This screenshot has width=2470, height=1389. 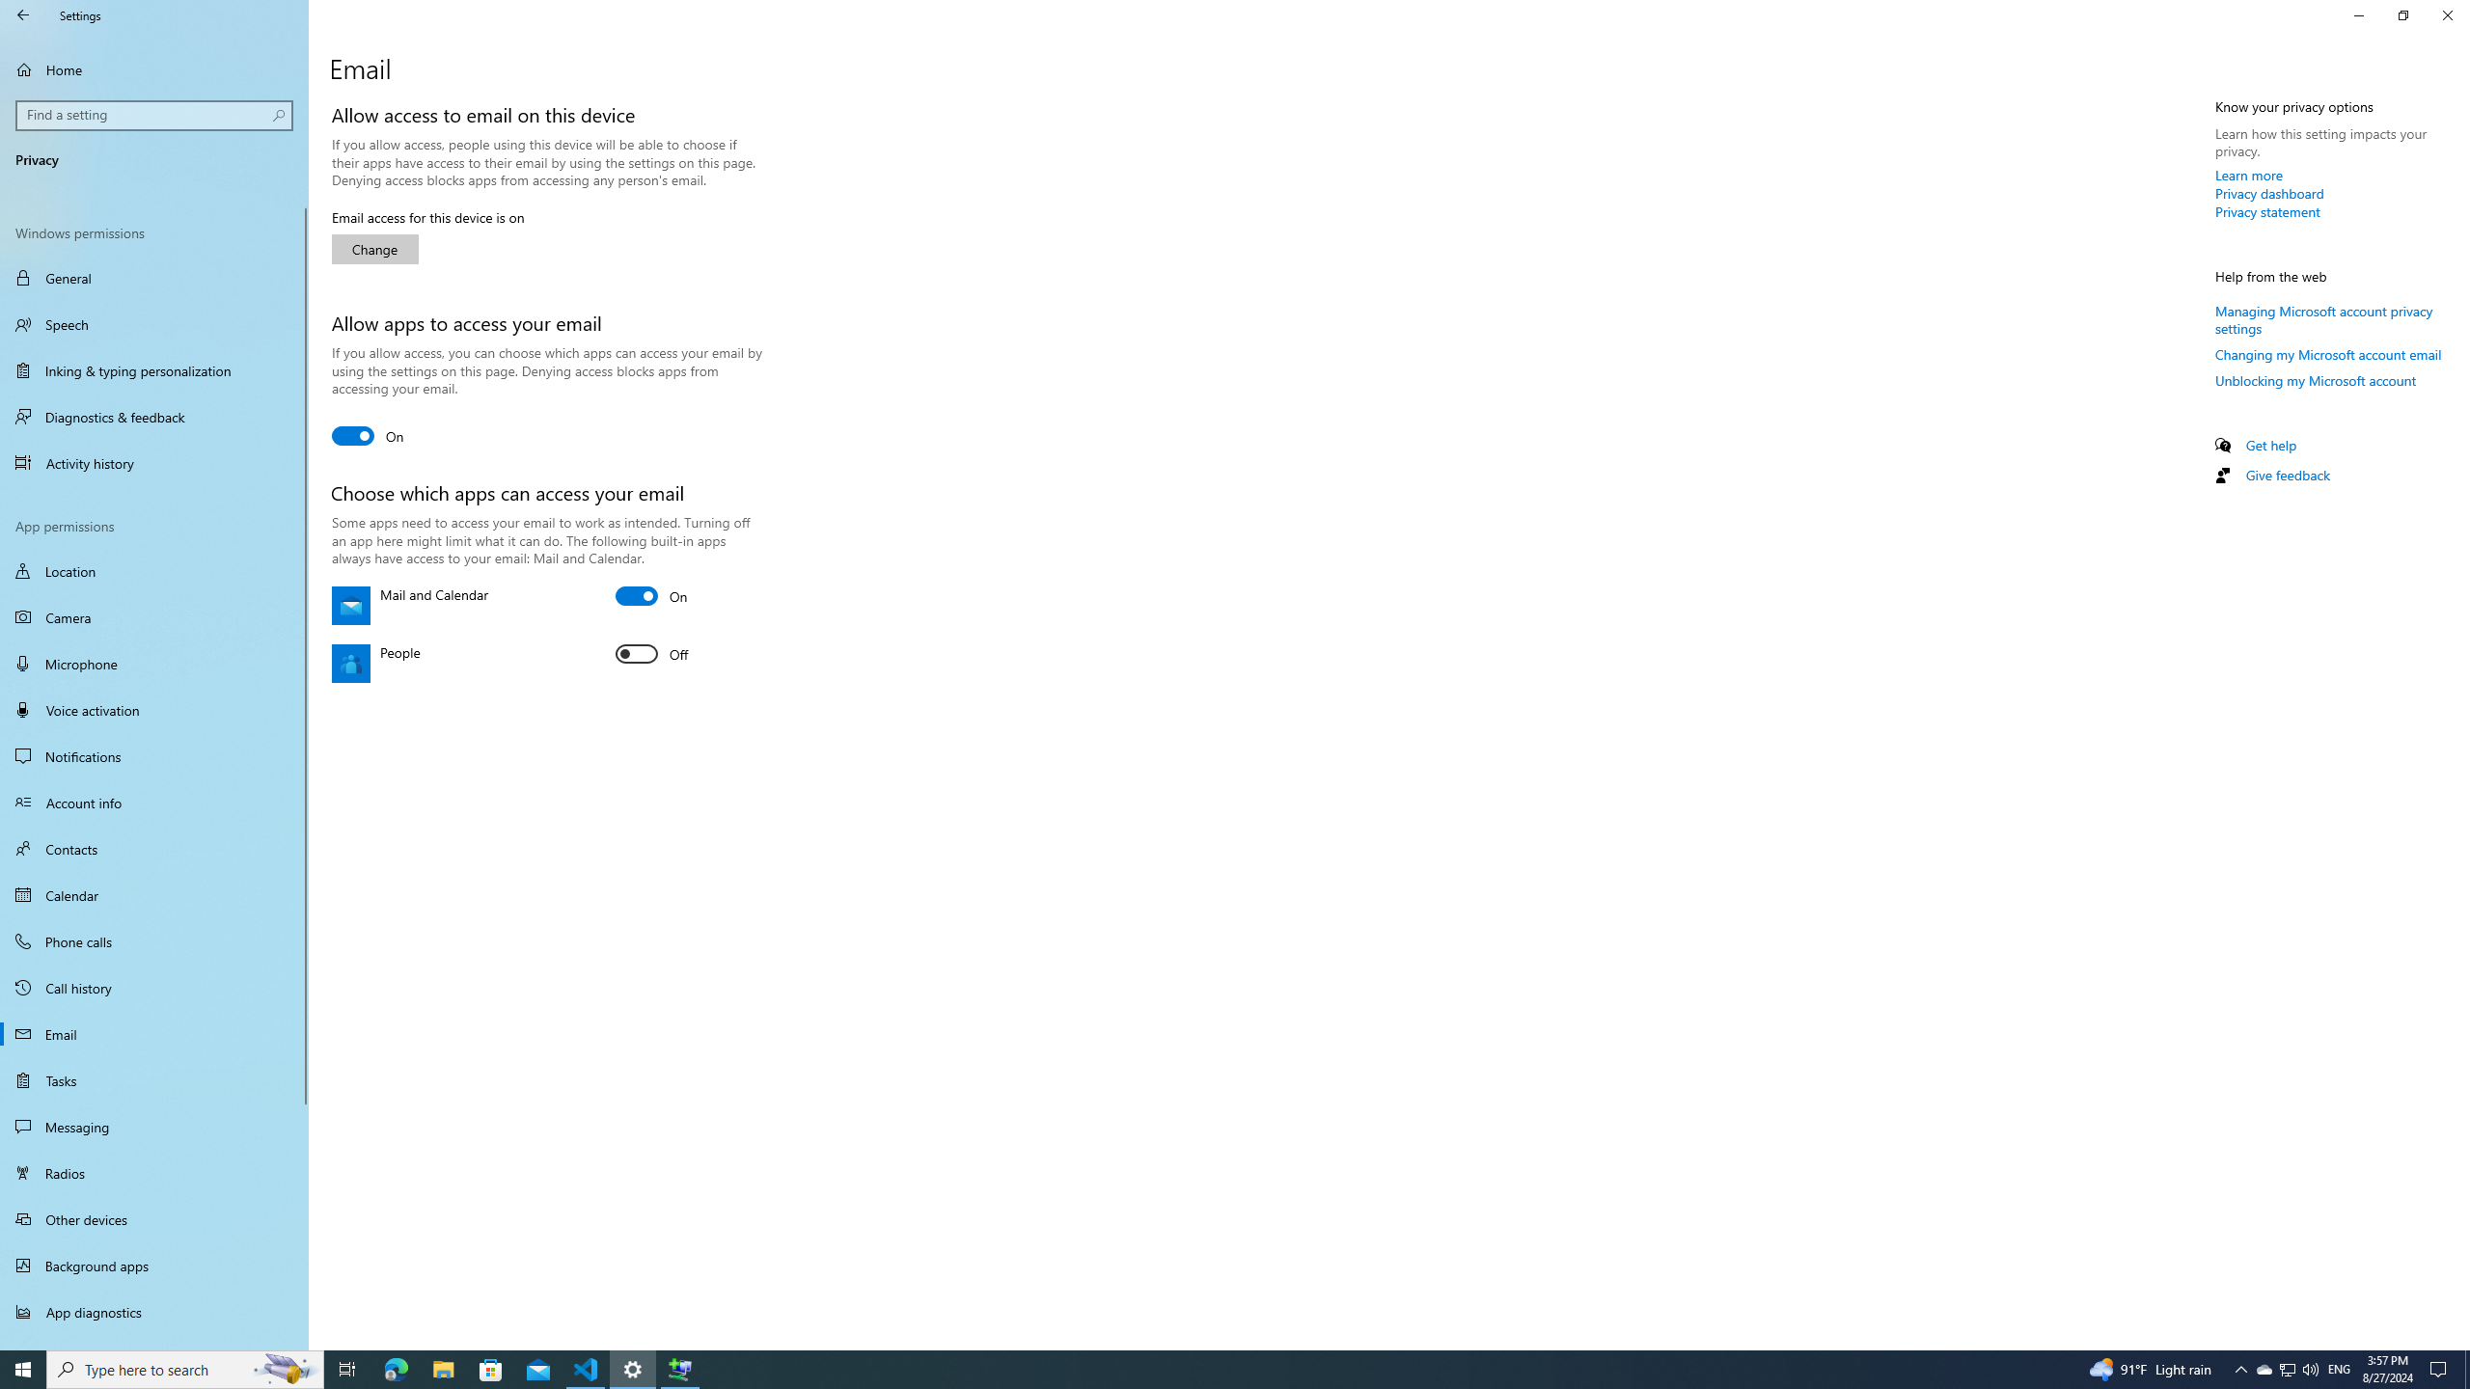 I want to click on Location, so click(x=154, y=710).